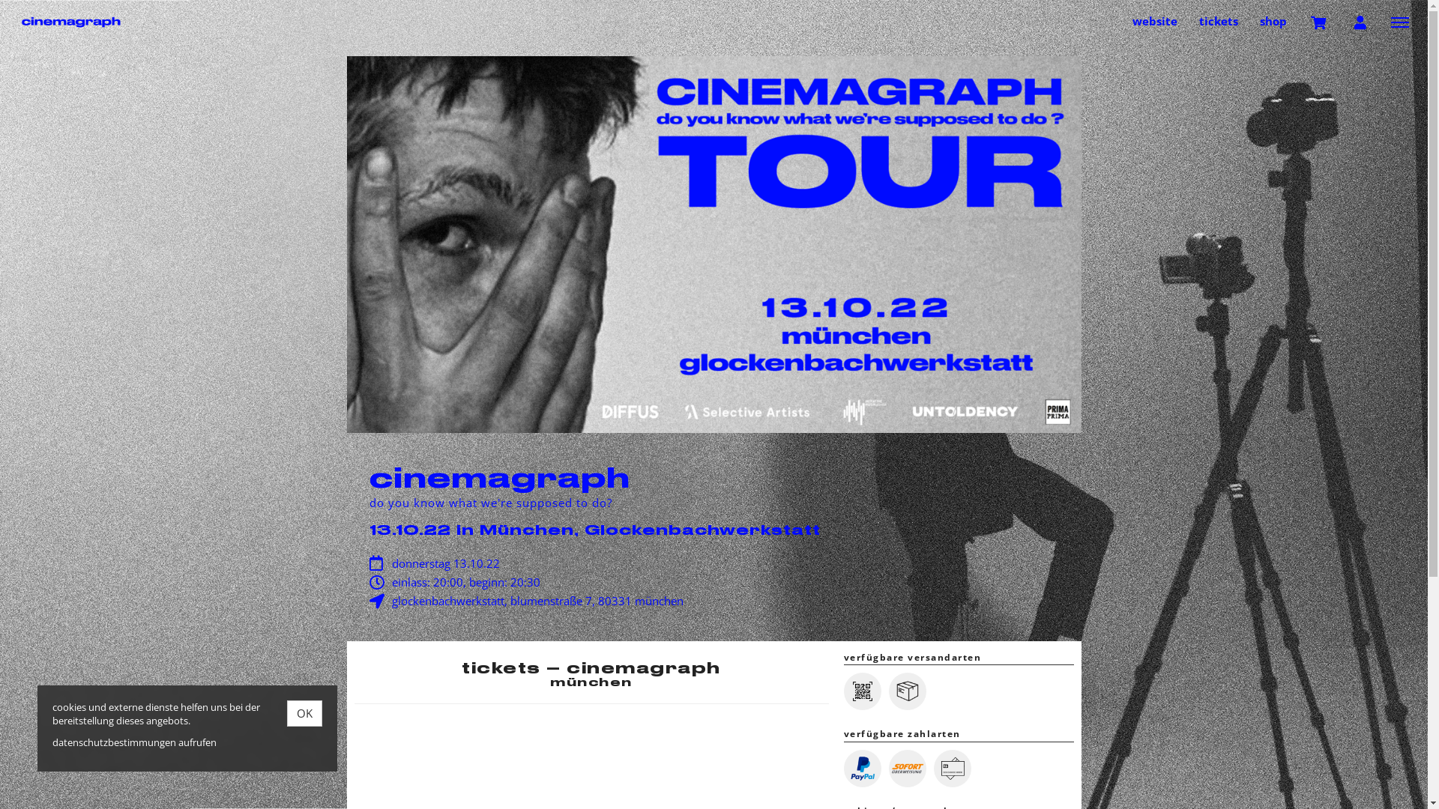 This screenshot has width=1439, height=809. What do you see at coordinates (304, 713) in the screenshot?
I see `OK` at bounding box center [304, 713].